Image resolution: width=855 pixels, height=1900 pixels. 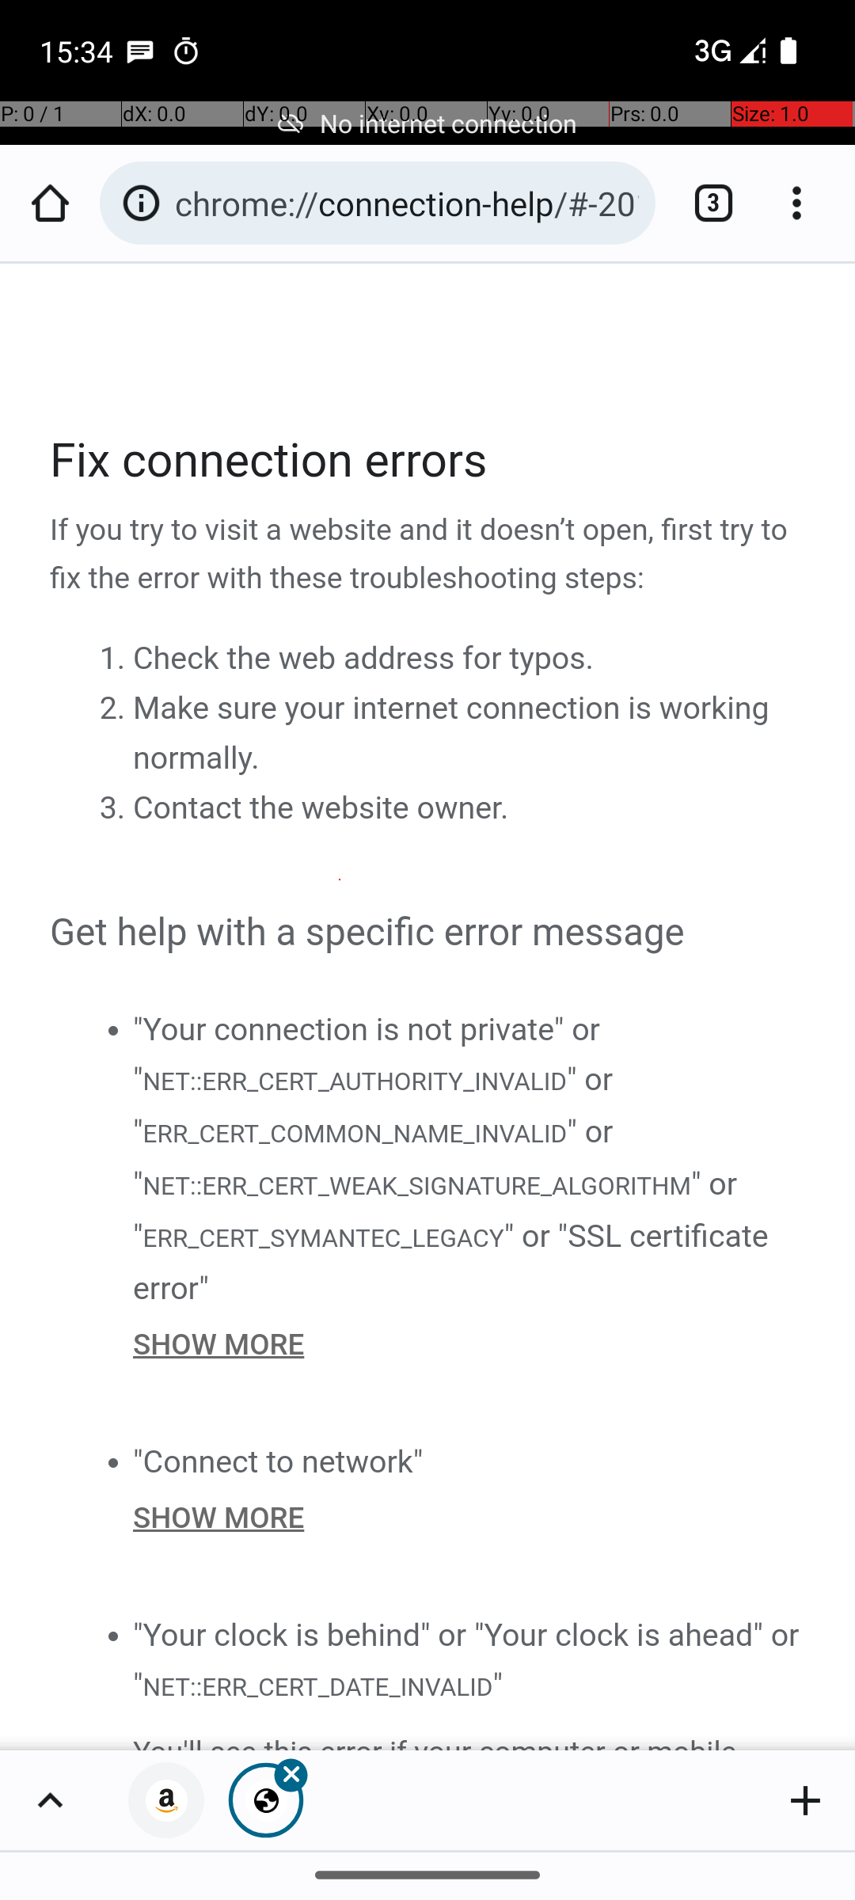 What do you see at coordinates (279, 1461) in the screenshot?
I see `"Connect to network"` at bounding box center [279, 1461].